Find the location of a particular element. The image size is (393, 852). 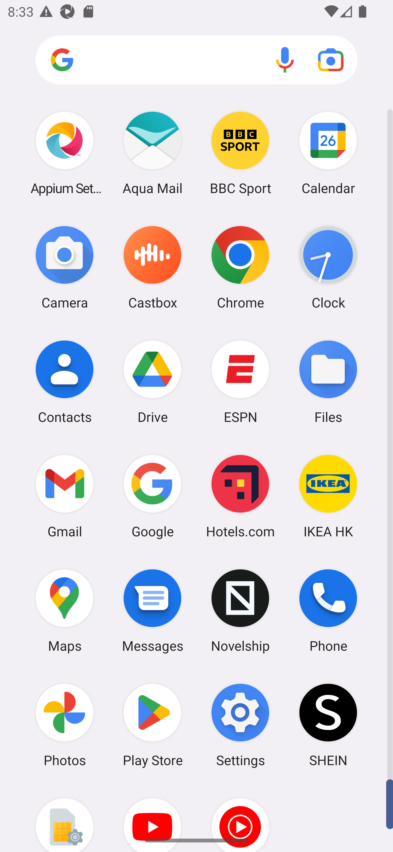

Camera is located at coordinates (64, 267).